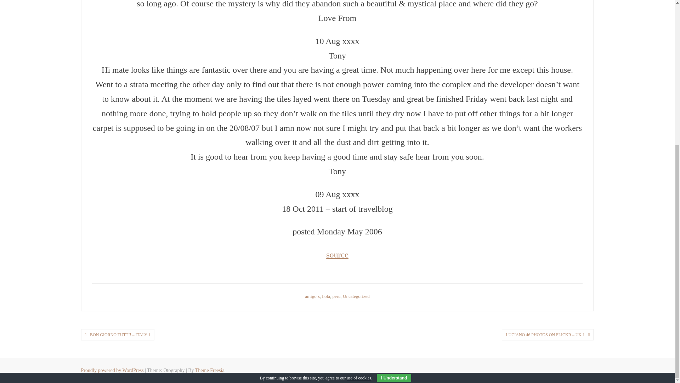  I want to click on source, so click(337, 255).